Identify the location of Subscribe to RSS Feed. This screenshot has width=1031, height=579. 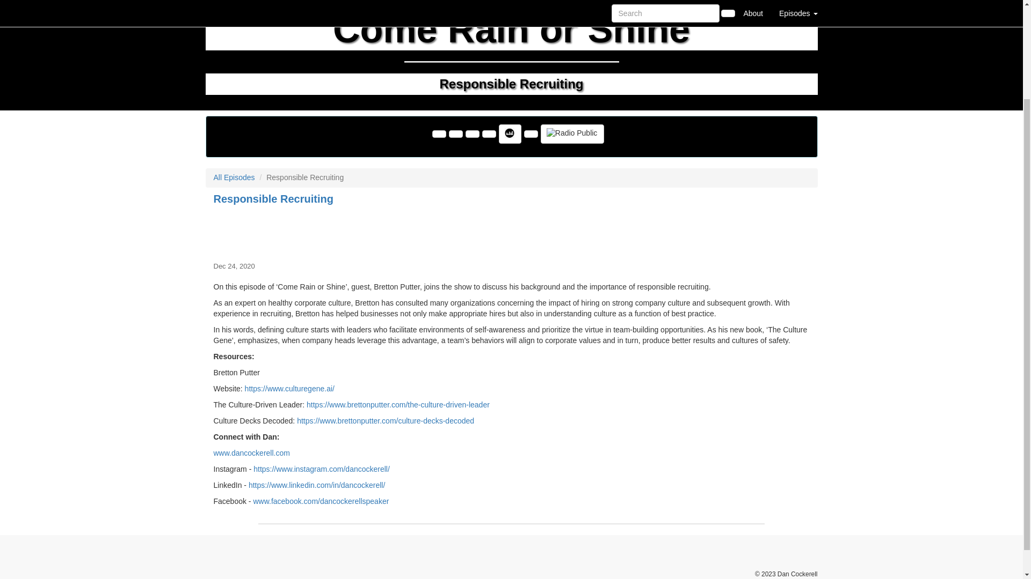
(489, 134).